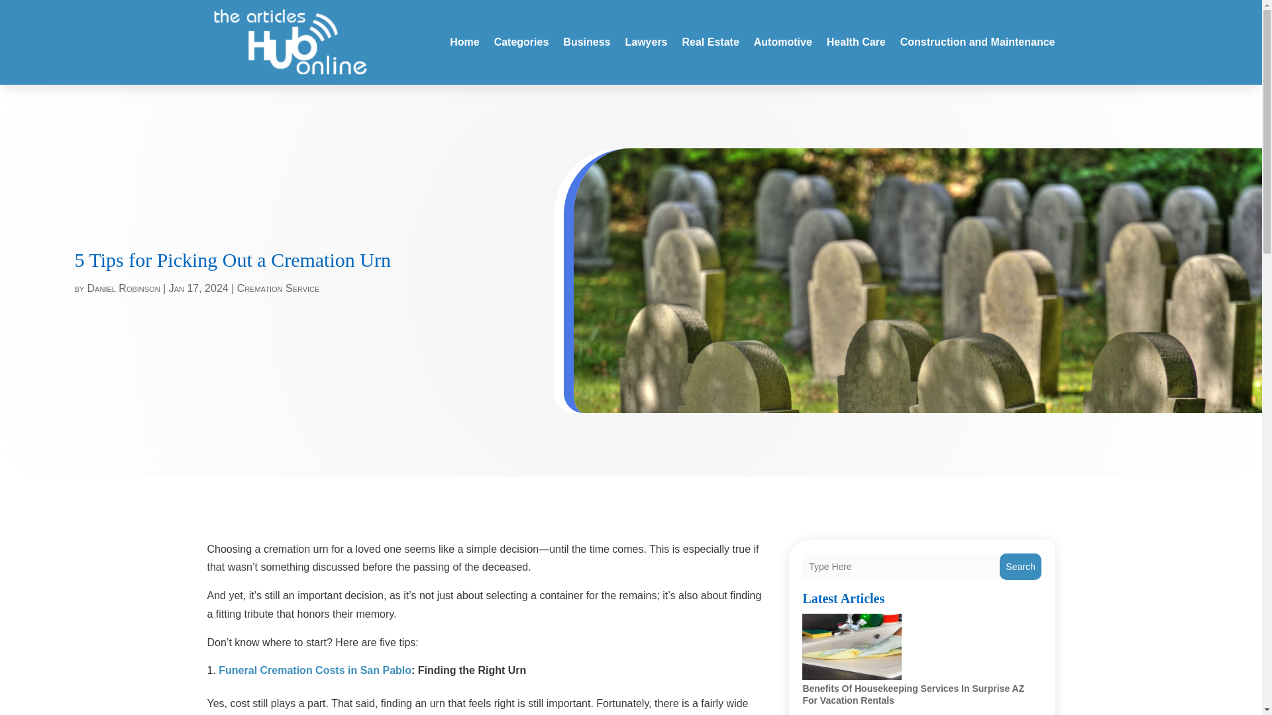 The width and height of the screenshot is (1272, 715). I want to click on Posts by Daniel Robinson, so click(123, 287).